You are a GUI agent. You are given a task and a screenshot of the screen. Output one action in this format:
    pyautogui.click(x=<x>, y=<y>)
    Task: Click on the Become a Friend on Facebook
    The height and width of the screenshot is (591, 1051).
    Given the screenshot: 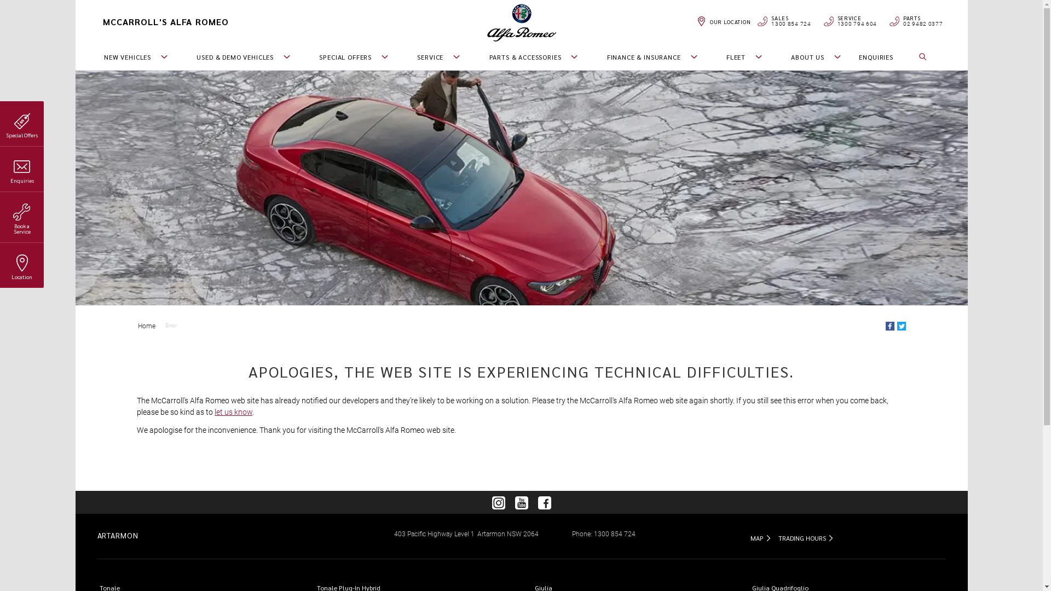 What is the action you would take?
    pyautogui.click(x=545, y=502)
    